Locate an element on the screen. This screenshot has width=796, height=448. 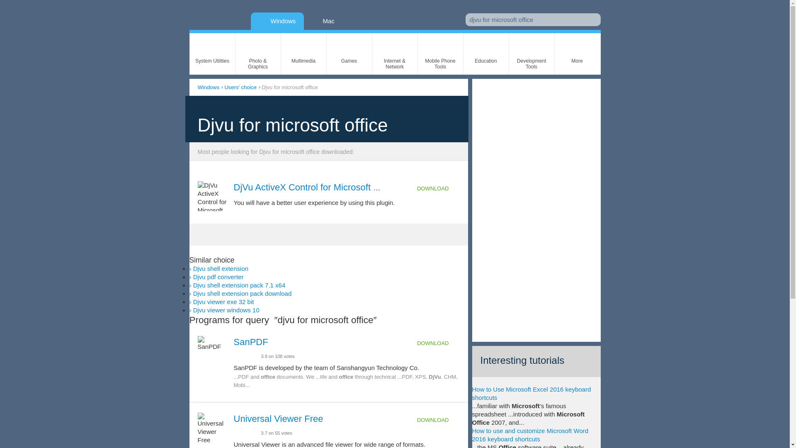
How to Use Microsoft Excel 2016 keyboard shortcuts is located at coordinates (531, 393).